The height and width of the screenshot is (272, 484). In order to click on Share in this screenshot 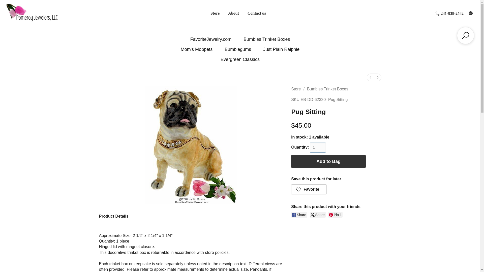, I will do `click(299, 215)`.